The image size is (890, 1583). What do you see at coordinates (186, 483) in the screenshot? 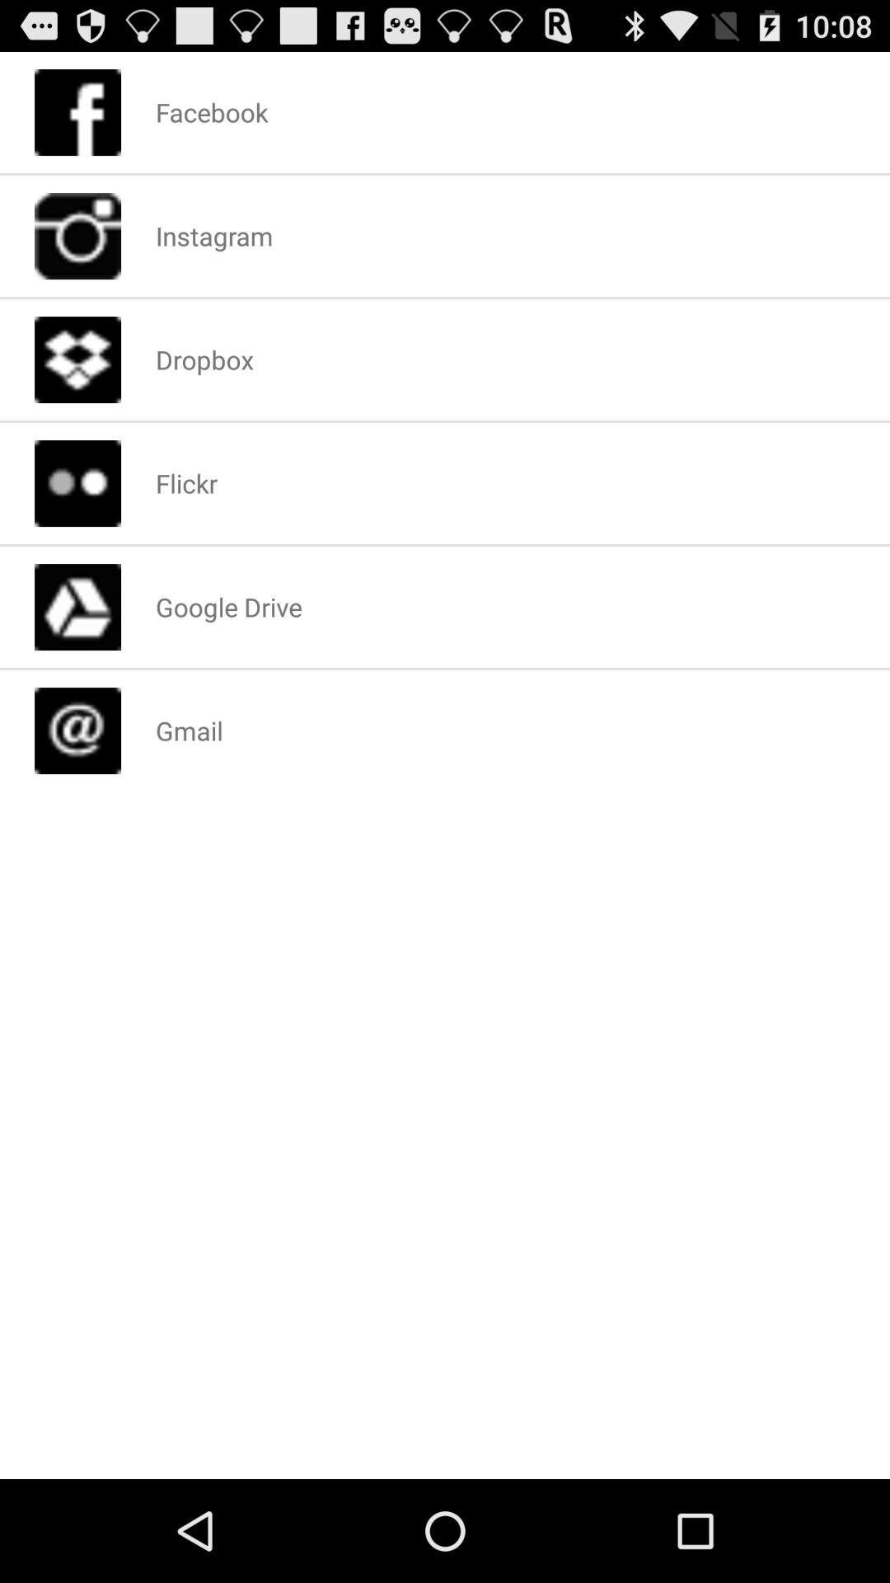
I see `choose the app above google drive` at bounding box center [186, 483].